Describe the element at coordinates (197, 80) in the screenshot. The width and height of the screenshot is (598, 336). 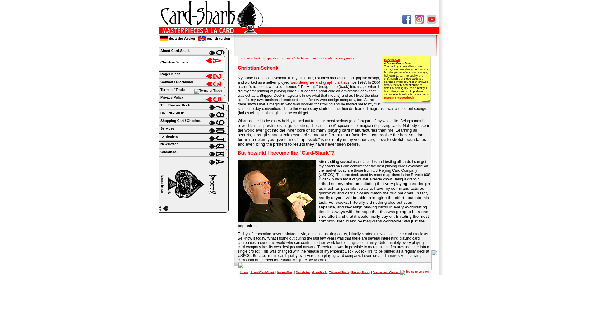
I see `Roger Nicot` at that location.